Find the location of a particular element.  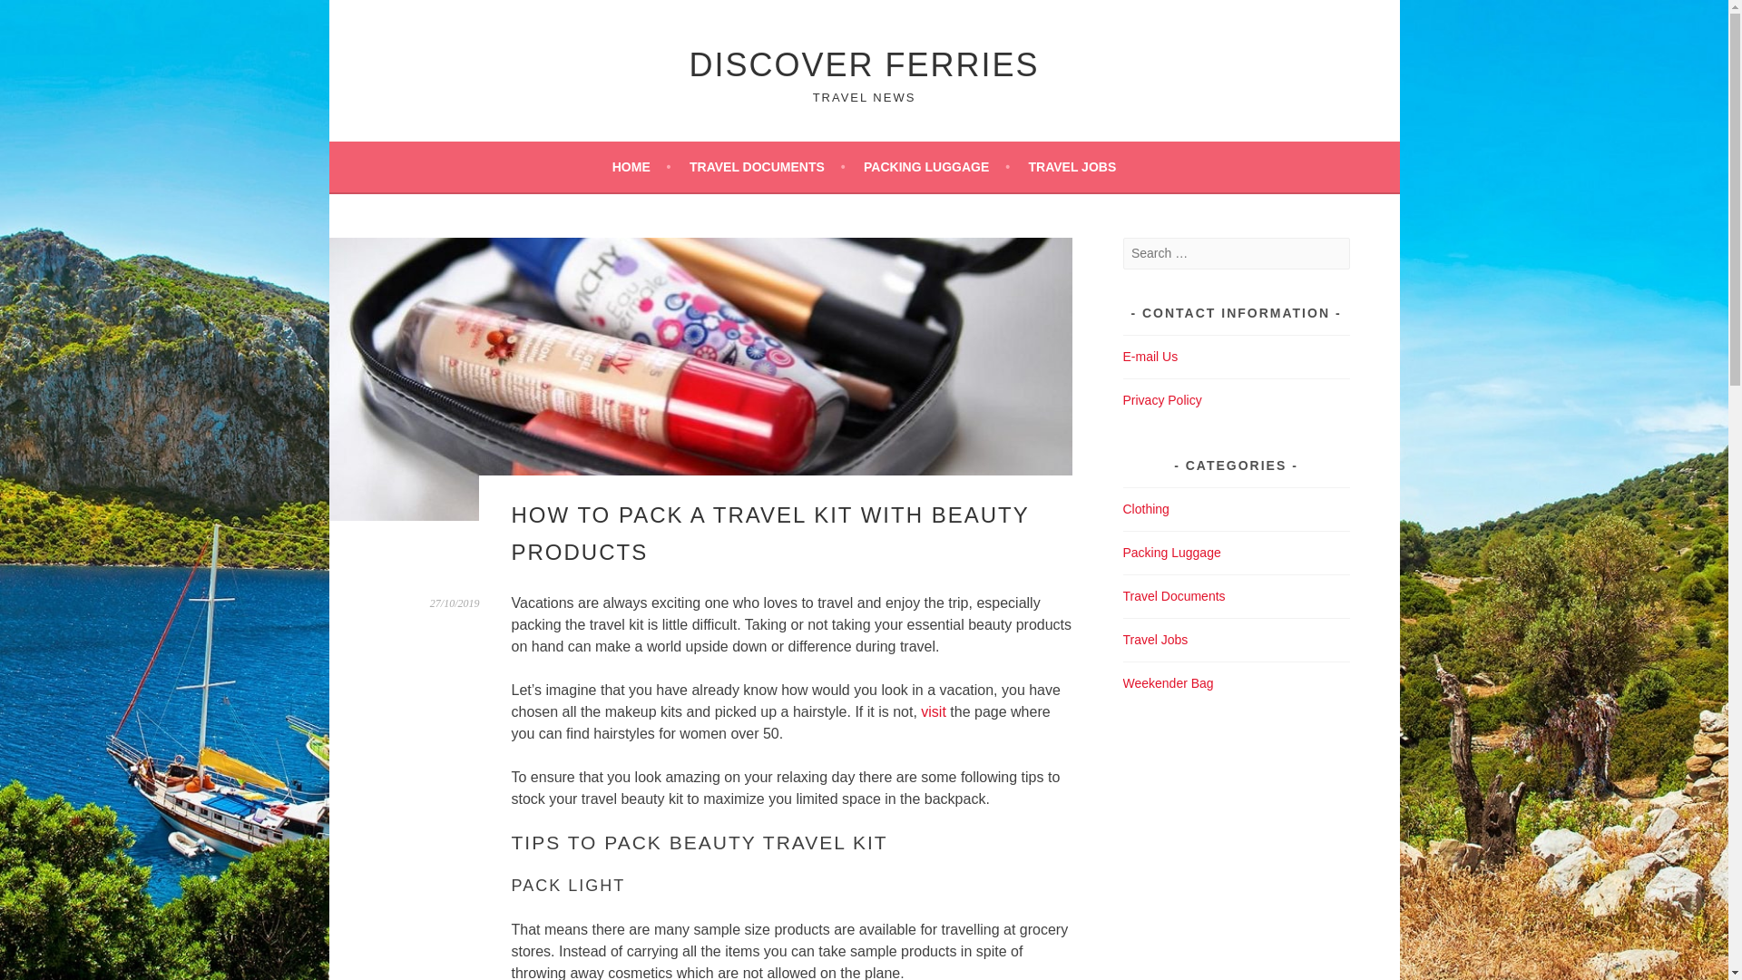

PACKING LUGGAGE is located at coordinates (936, 166).